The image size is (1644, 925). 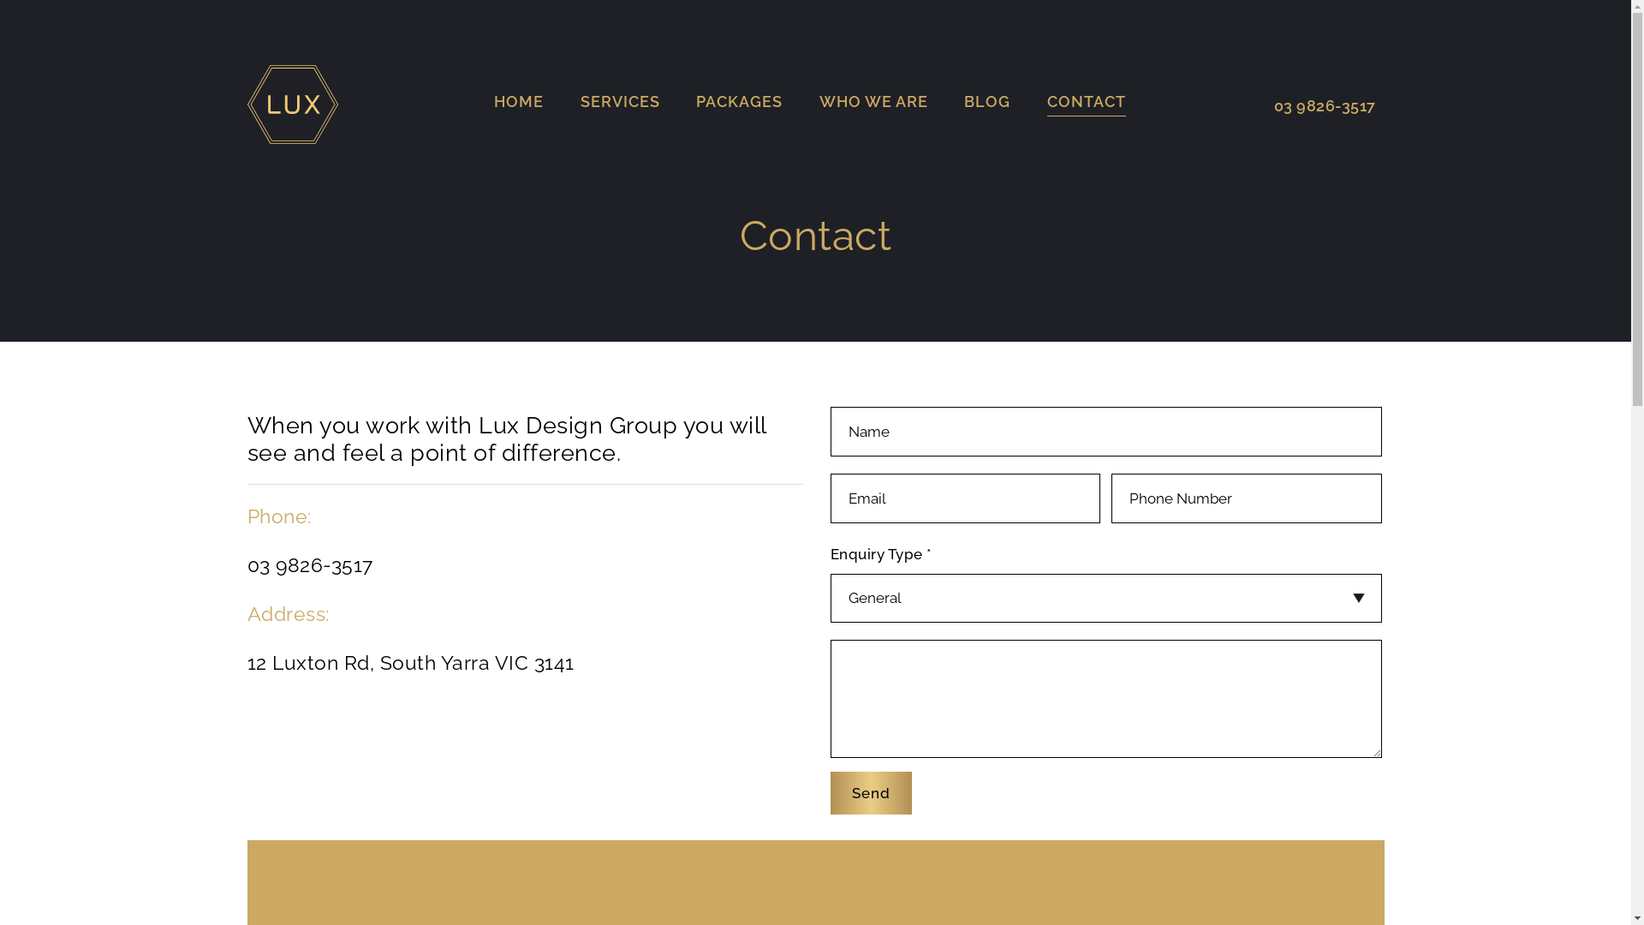 What do you see at coordinates (872, 793) in the screenshot?
I see `Send` at bounding box center [872, 793].